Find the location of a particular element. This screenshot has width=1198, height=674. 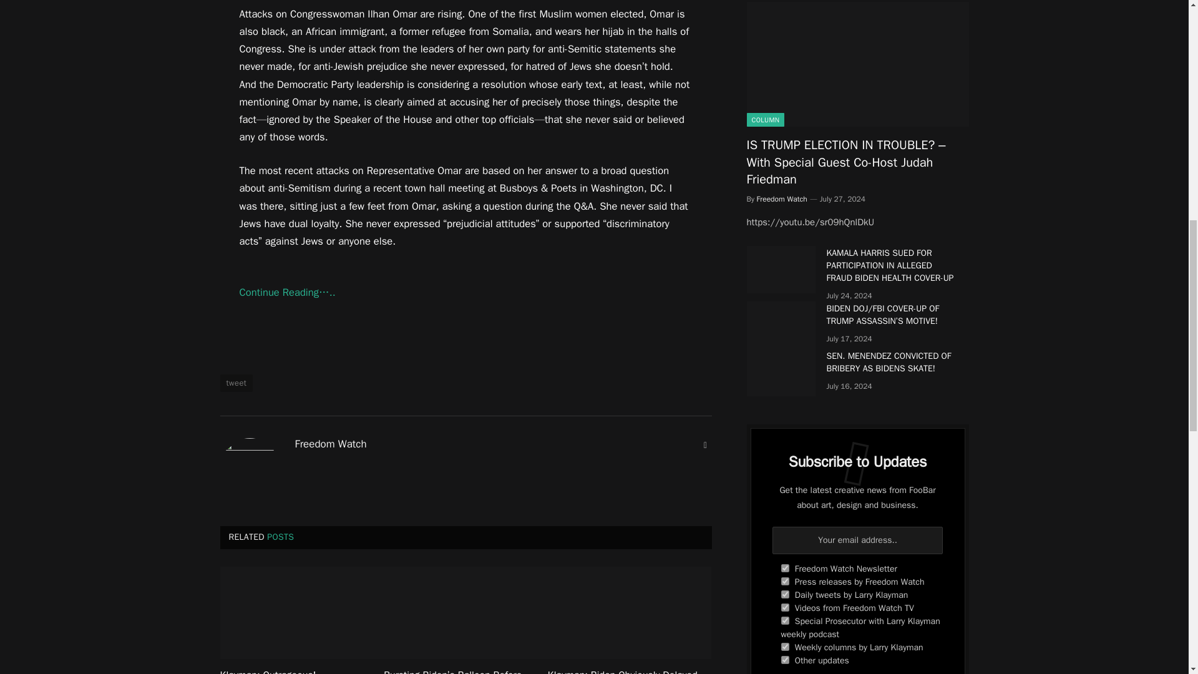

Daily tweets by Larry Klayman is located at coordinates (785, 594).